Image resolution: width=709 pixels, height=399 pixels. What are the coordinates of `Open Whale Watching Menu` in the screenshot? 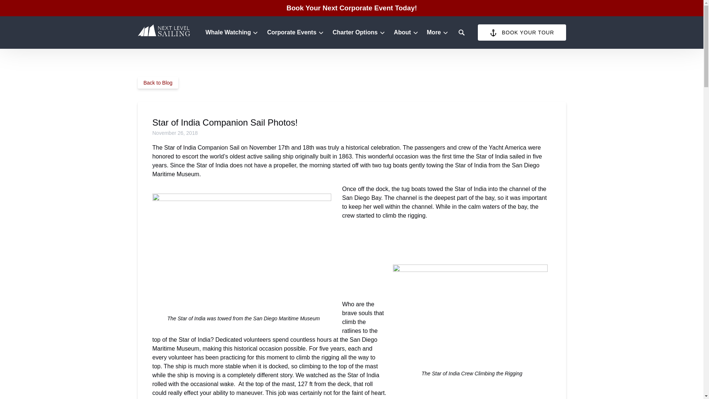 It's located at (233, 31).